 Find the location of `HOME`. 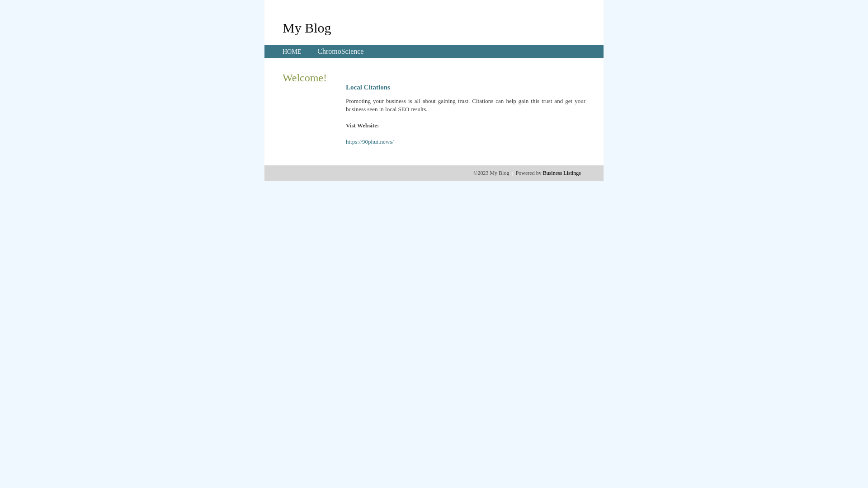

HOME is located at coordinates (292, 52).